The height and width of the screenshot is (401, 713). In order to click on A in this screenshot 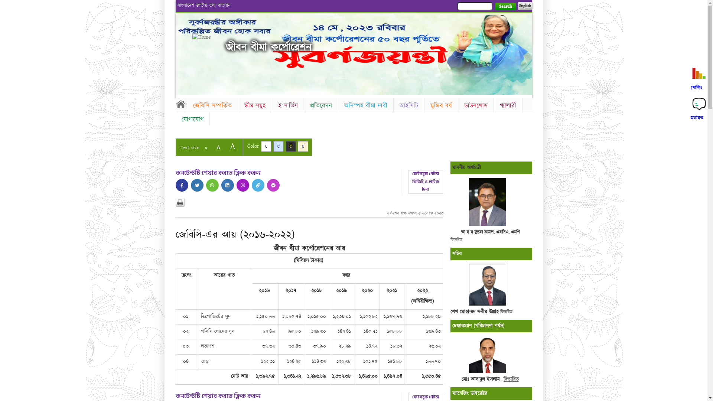, I will do `click(218, 147)`.